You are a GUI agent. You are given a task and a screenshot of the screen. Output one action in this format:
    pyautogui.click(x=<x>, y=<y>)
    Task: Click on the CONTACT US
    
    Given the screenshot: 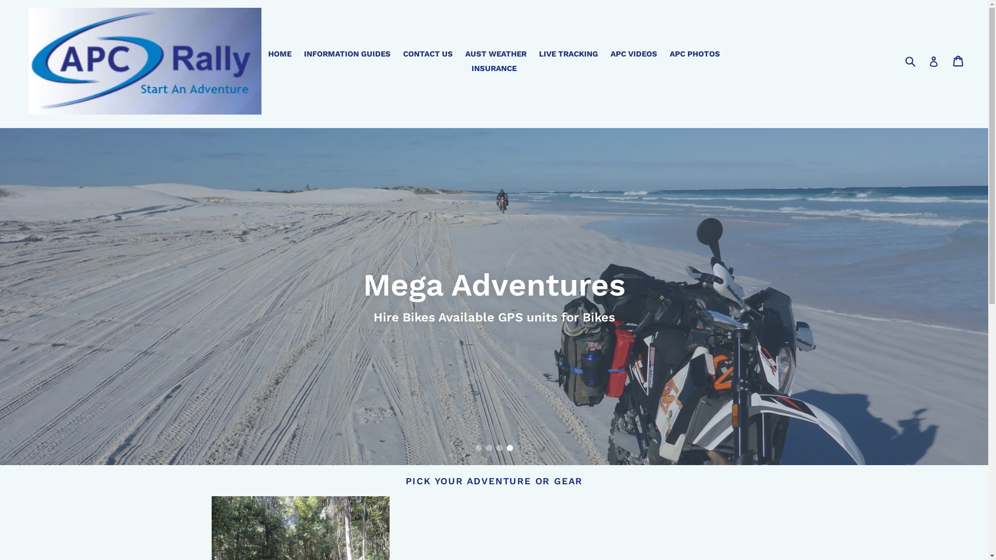 What is the action you would take?
    pyautogui.click(x=428, y=54)
    